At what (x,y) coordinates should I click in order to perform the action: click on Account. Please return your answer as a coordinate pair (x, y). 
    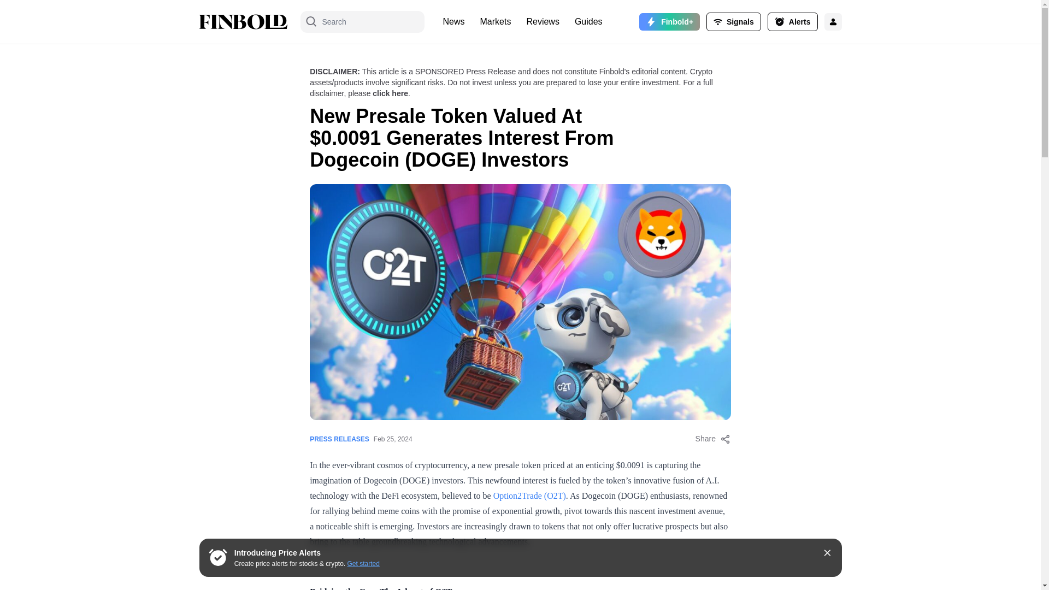
    Looking at the image, I should click on (793, 22).